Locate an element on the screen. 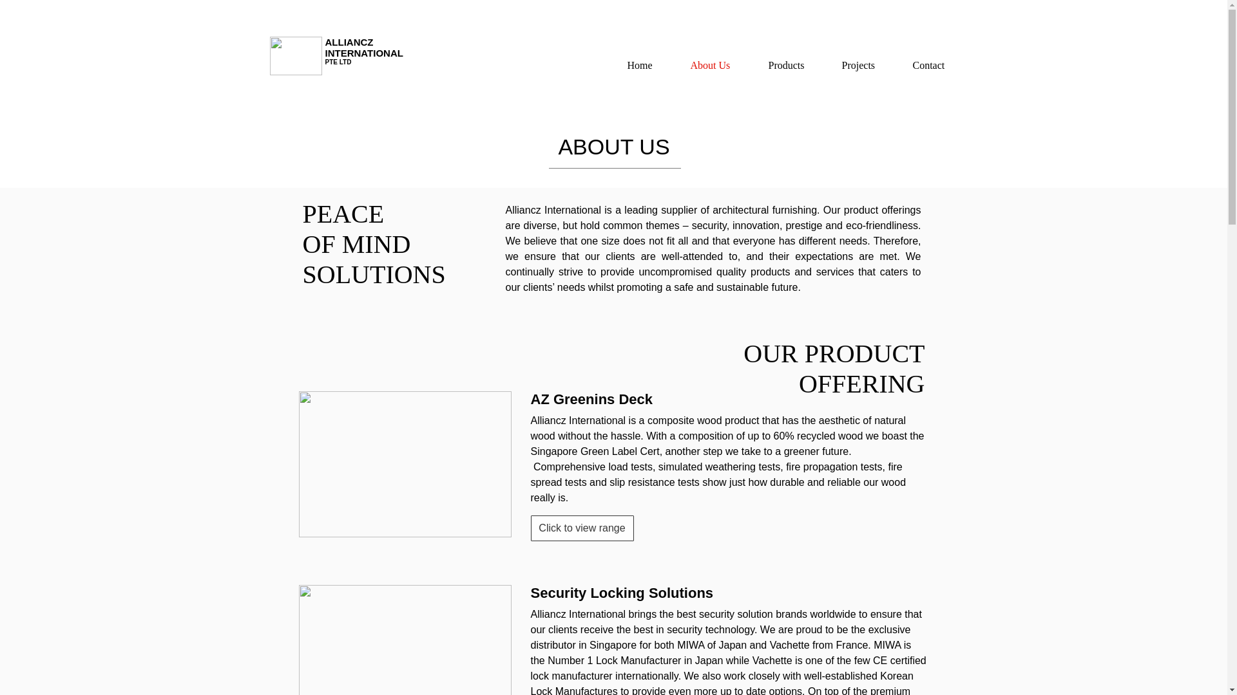 This screenshot has width=1237, height=695. About Us is located at coordinates (719, 66).